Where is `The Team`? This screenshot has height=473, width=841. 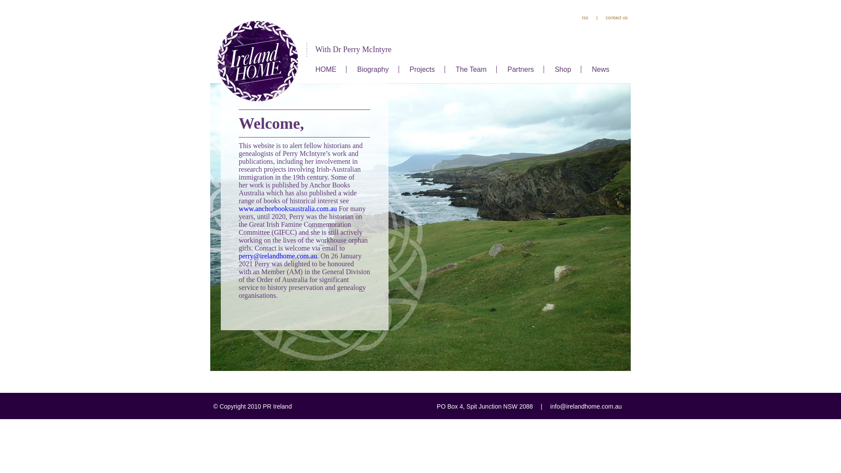
The Team is located at coordinates (471, 69).